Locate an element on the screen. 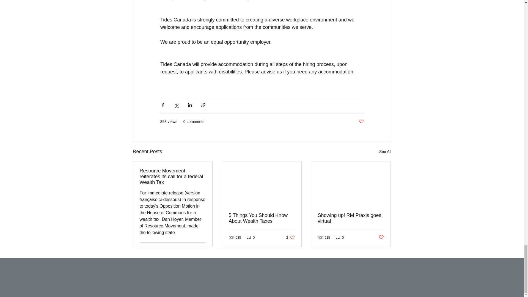 The width and height of the screenshot is (528, 297). 5 Things You Should Know About Wealth Taxes is located at coordinates (340, 237).